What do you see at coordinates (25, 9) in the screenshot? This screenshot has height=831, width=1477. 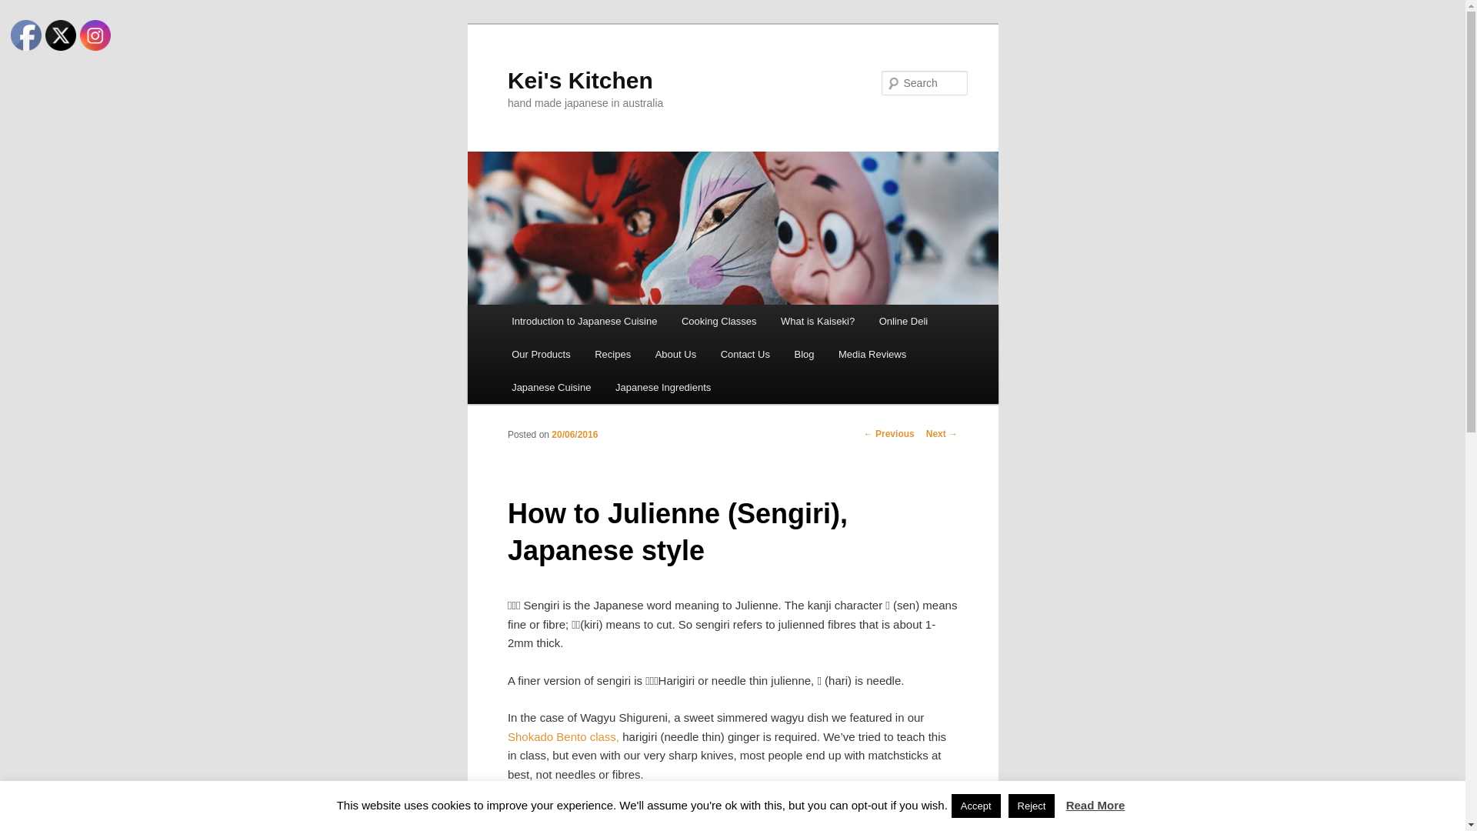 I see `Search` at bounding box center [25, 9].